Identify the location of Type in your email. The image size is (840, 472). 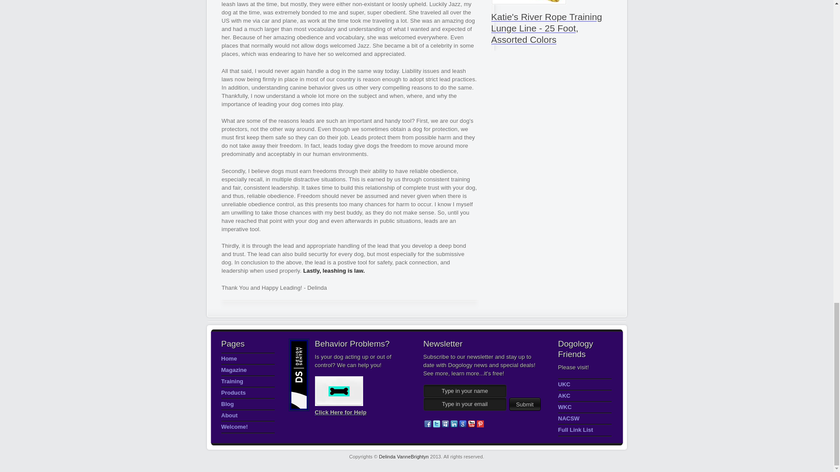
(465, 404).